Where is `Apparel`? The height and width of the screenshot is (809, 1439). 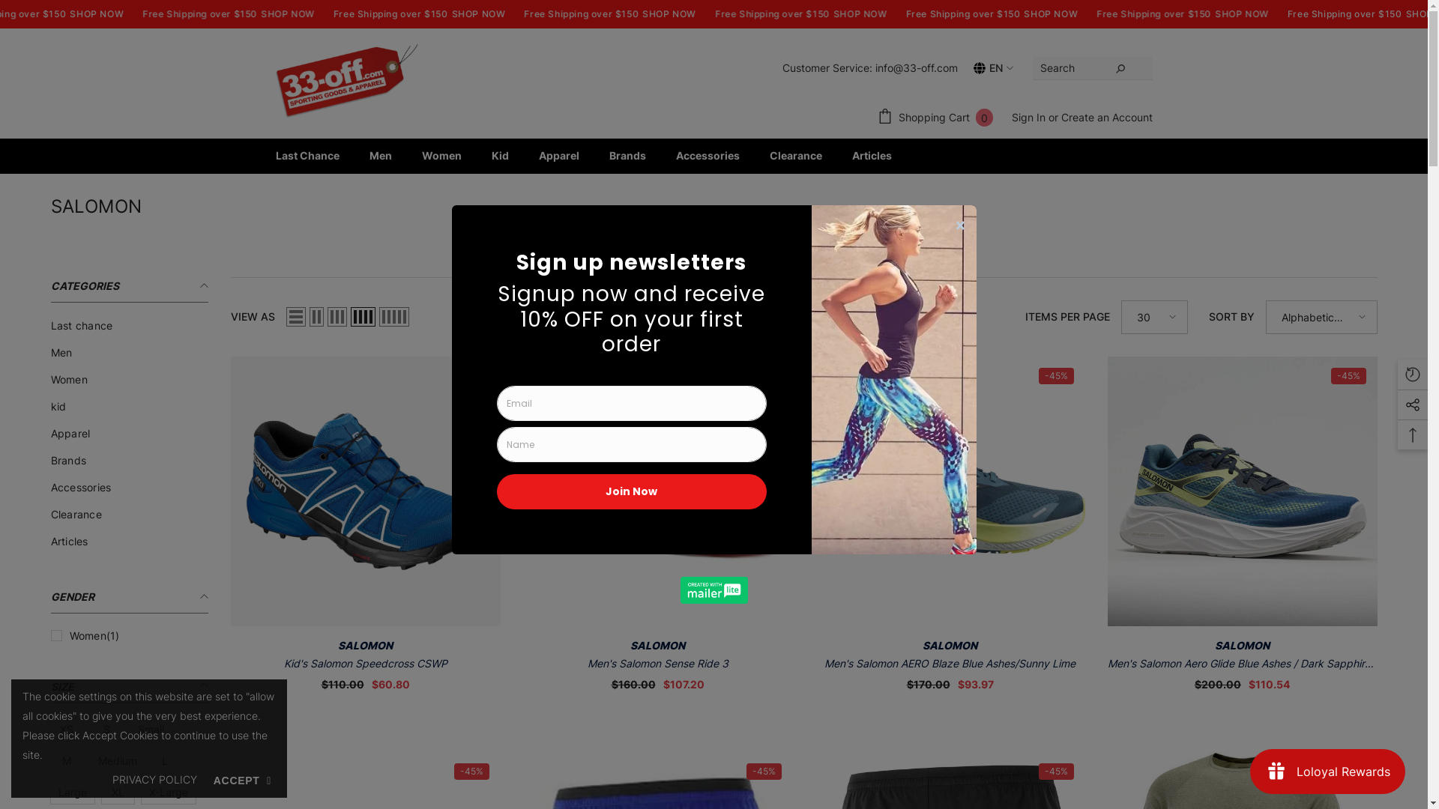
Apparel is located at coordinates (70, 434).